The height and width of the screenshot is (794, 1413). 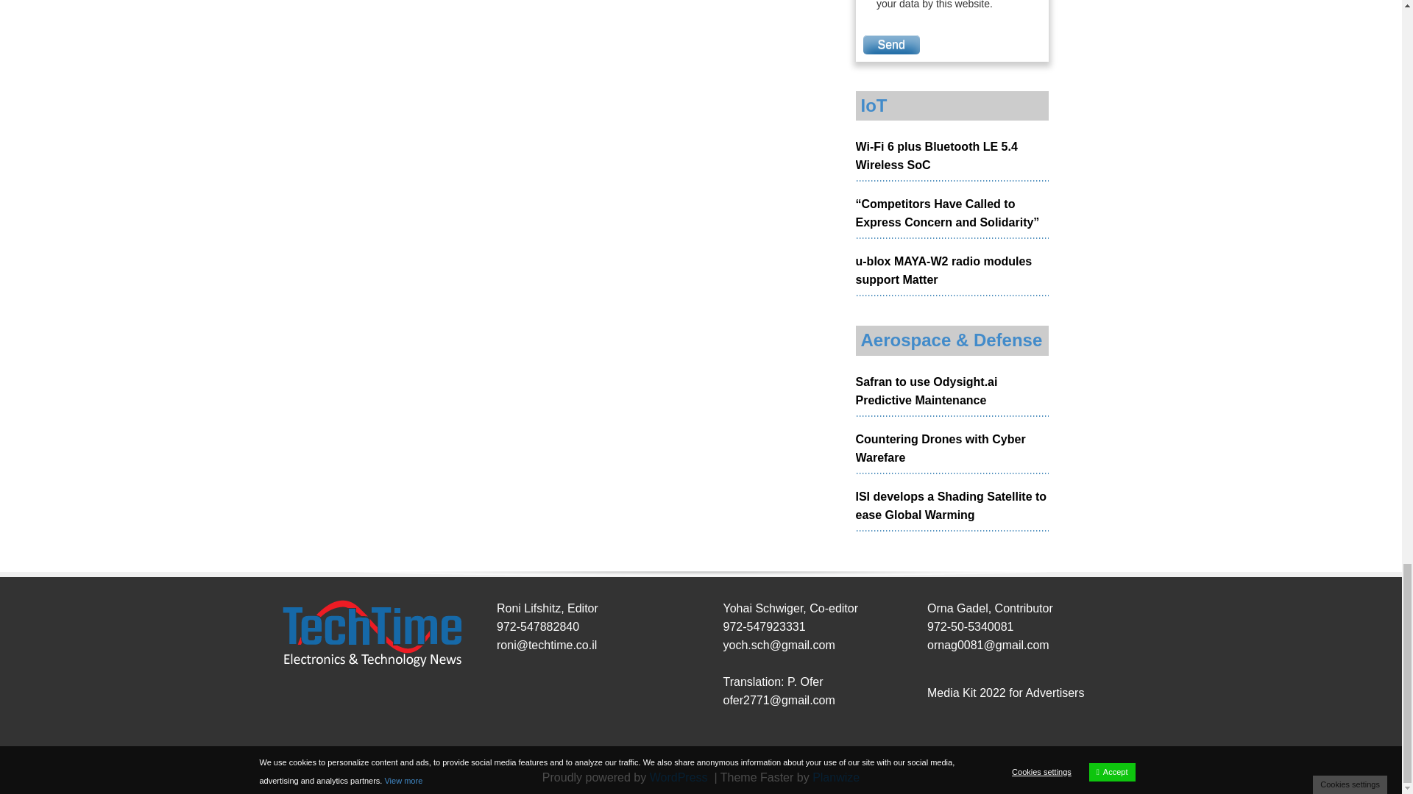 What do you see at coordinates (836, 776) in the screenshot?
I see `SuperPlugin` at bounding box center [836, 776].